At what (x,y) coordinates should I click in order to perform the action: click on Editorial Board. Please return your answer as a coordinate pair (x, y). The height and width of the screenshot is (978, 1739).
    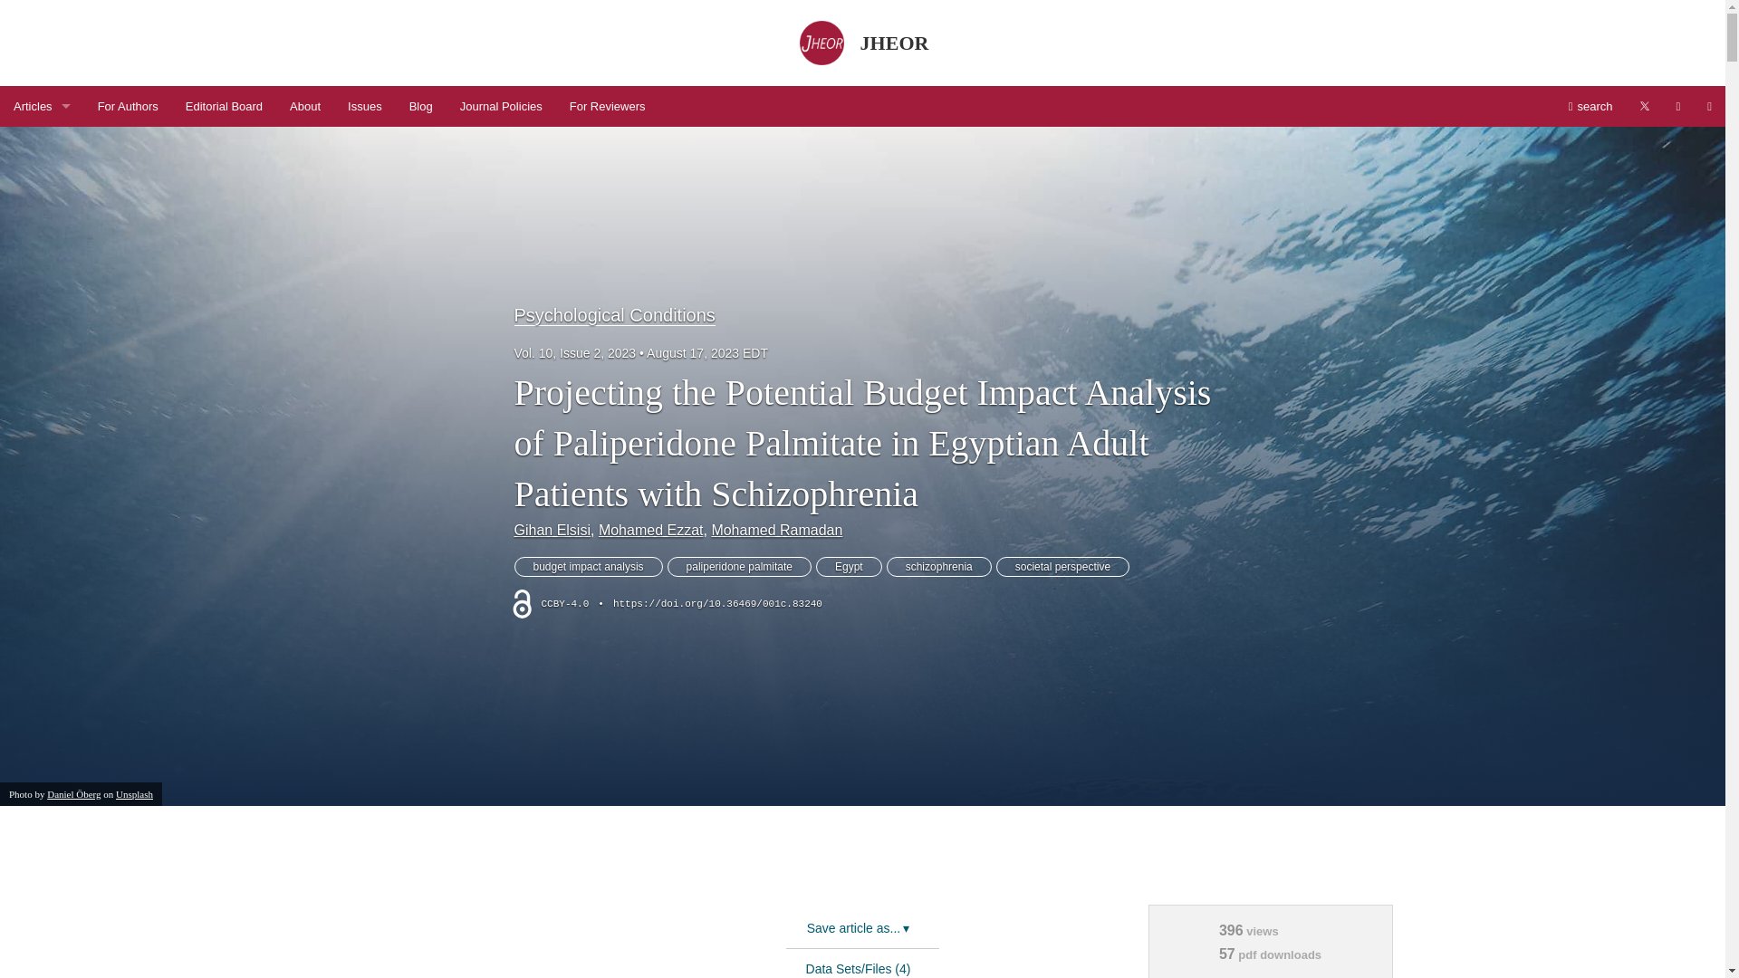
    Looking at the image, I should click on (225, 107).